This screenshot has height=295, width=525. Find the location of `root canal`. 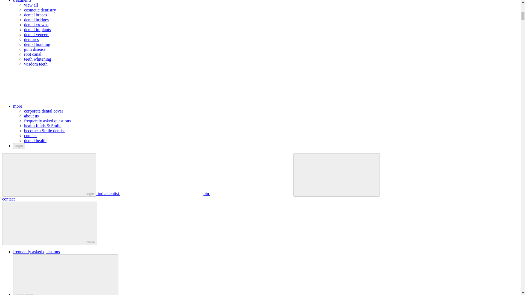

root canal is located at coordinates (33, 54).